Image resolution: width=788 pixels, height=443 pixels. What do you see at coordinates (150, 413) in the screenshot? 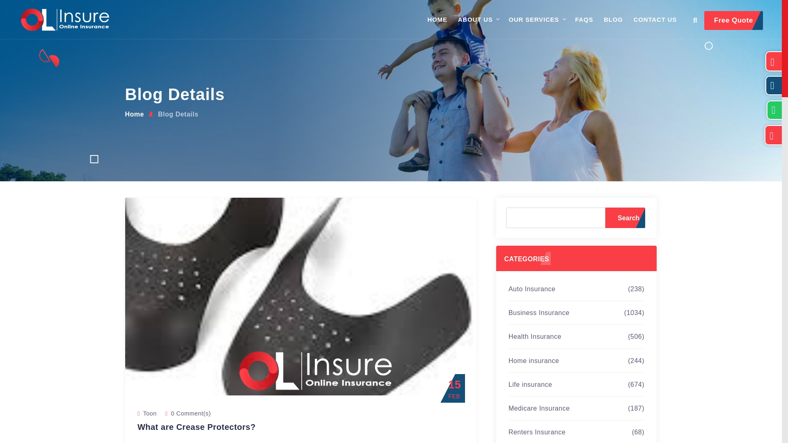
I see `Toon` at bounding box center [150, 413].